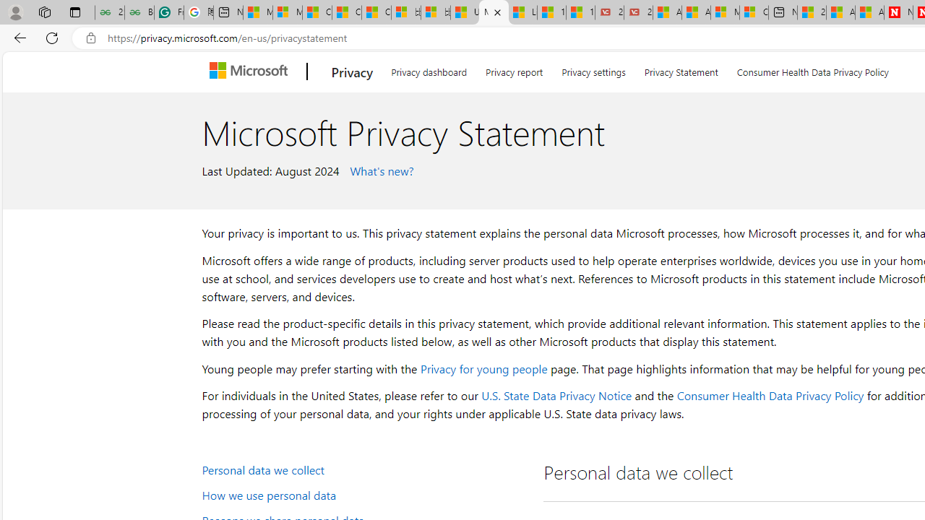 The height and width of the screenshot is (520, 925). I want to click on Newsweek - News, Analysis, Politics, Business, Technology, so click(898, 13).